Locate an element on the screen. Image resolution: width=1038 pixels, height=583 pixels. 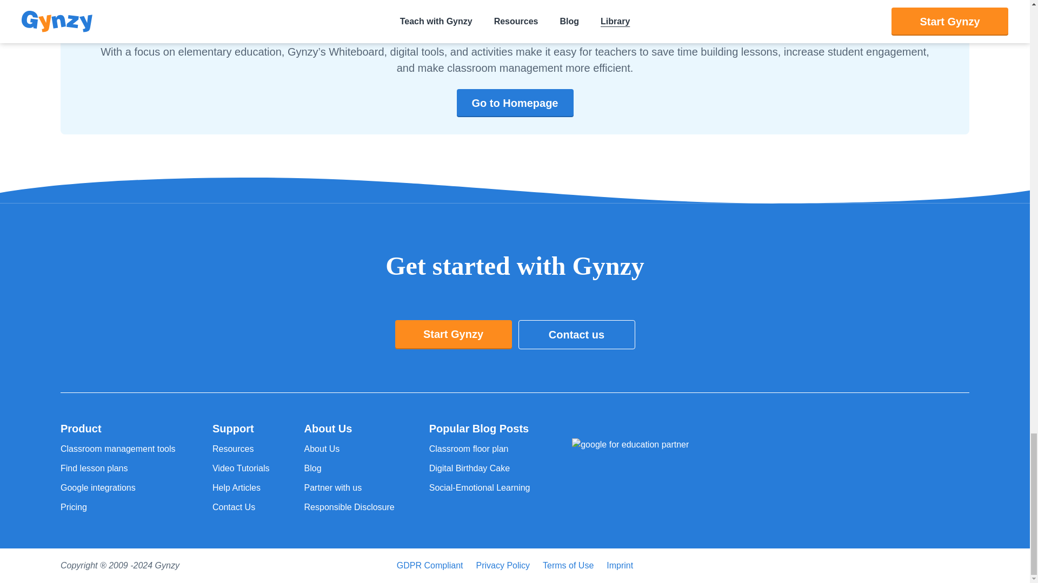
Product is located at coordinates (119, 428).